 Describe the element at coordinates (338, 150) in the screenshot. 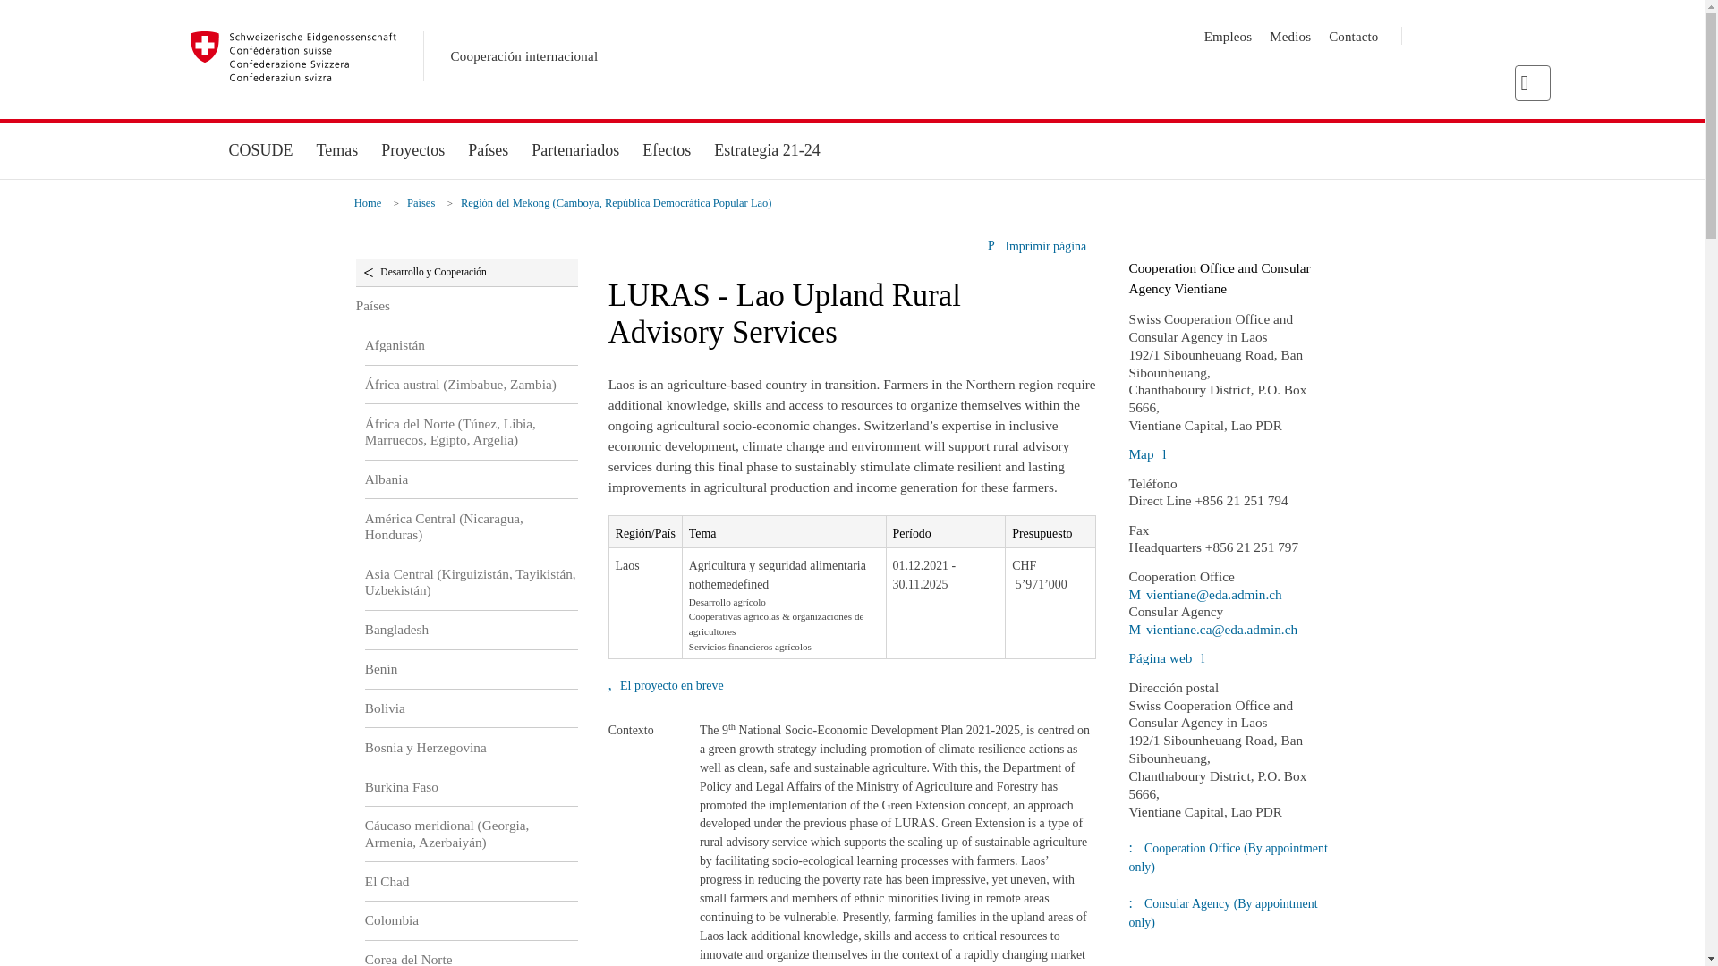

I see `Temas` at that location.